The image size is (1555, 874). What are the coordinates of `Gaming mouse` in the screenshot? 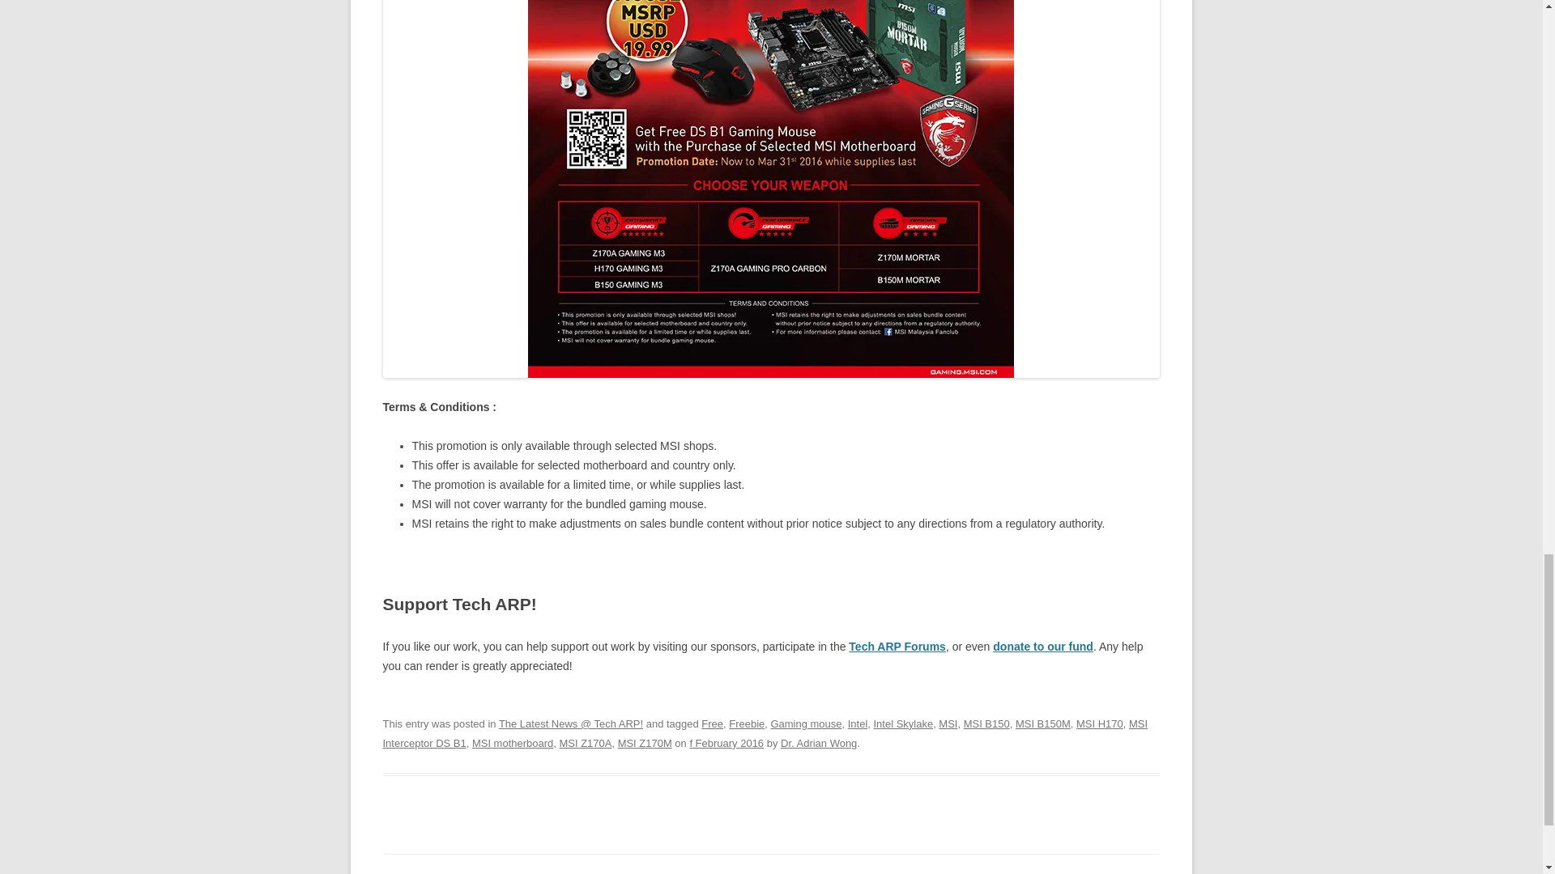 It's located at (805, 723).